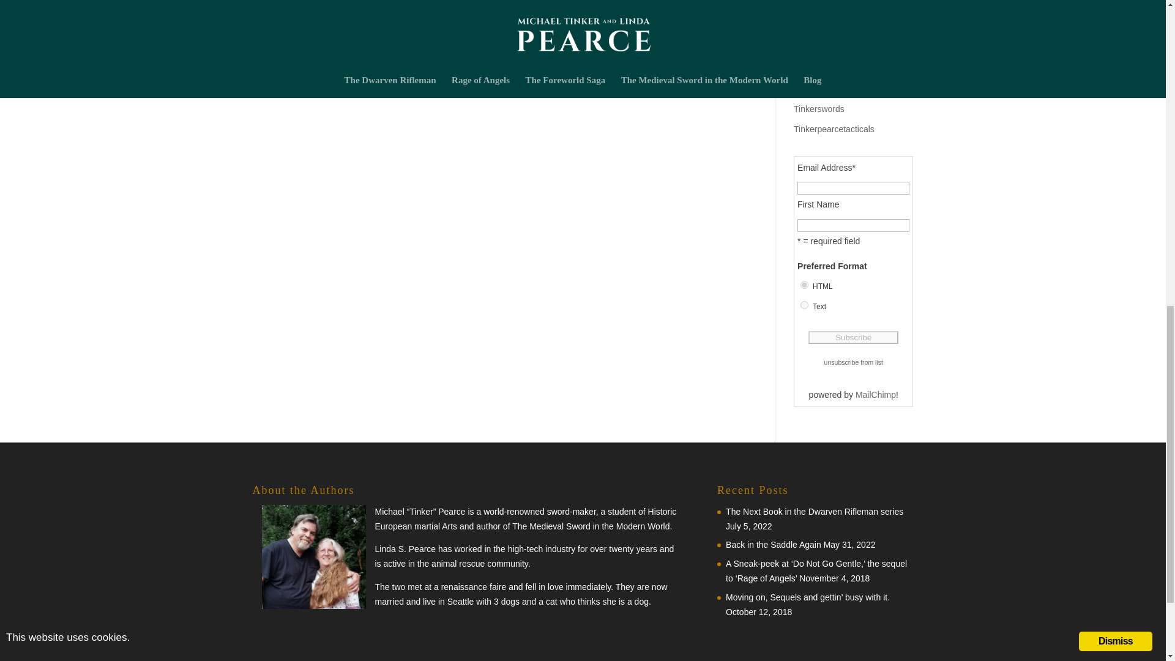 Image resolution: width=1175 pixels, height=661 pixels. What do you see at coordinates (815, 512) in the screenshot?
I see `The Next Book in the Dwarven Rifleman series` at bounding box center [815, 512].